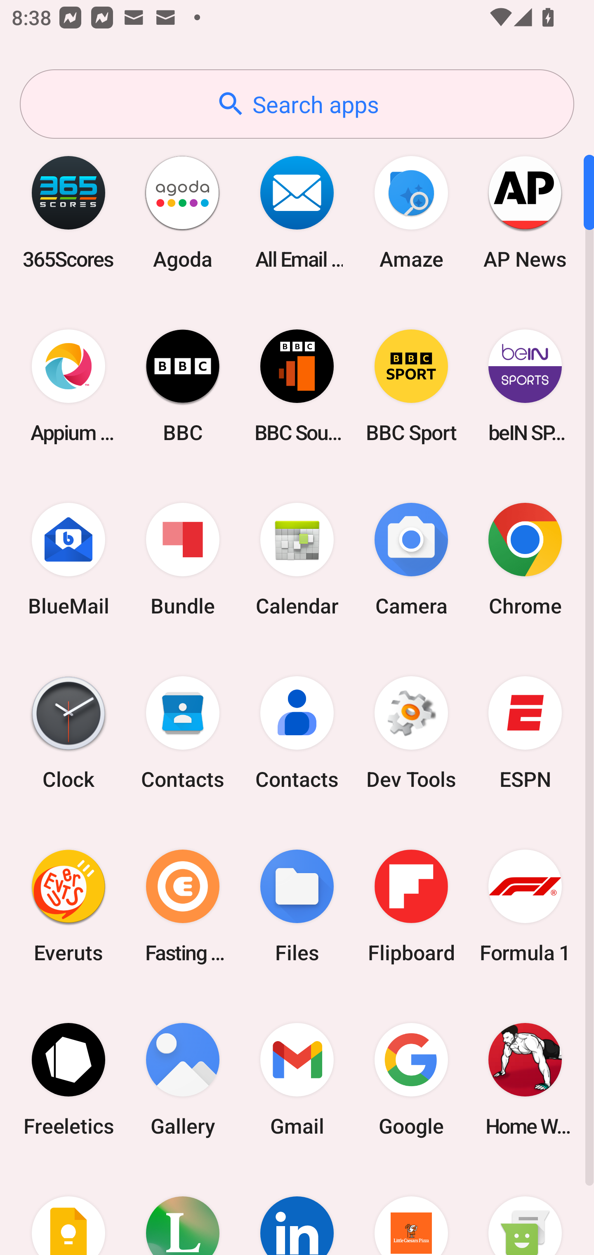  Describe the element at coordinates (411, 906) in the screenshot. I see `Flipboard` at that location.